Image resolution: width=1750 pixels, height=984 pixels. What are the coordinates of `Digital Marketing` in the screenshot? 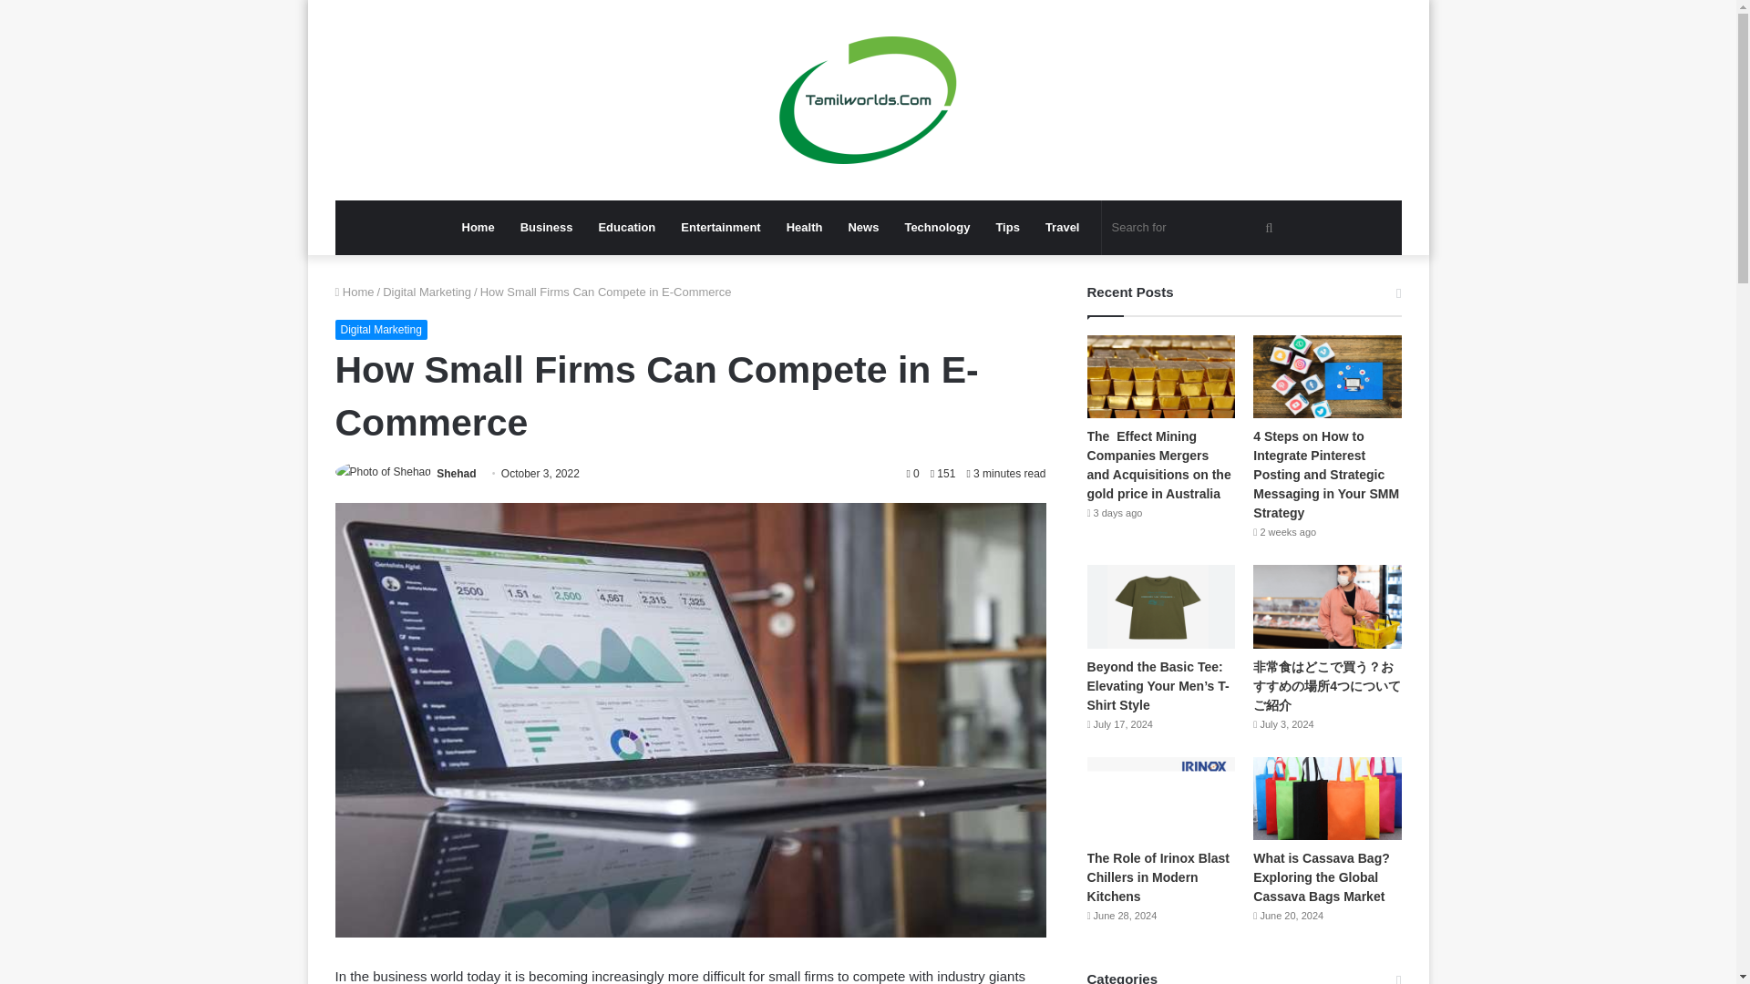 It's located at (427, 292).